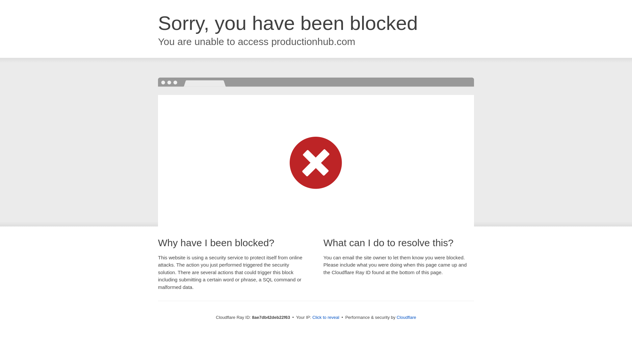 The image size is (632, 355). I want to click on Cloudflare, so click(406, 317).